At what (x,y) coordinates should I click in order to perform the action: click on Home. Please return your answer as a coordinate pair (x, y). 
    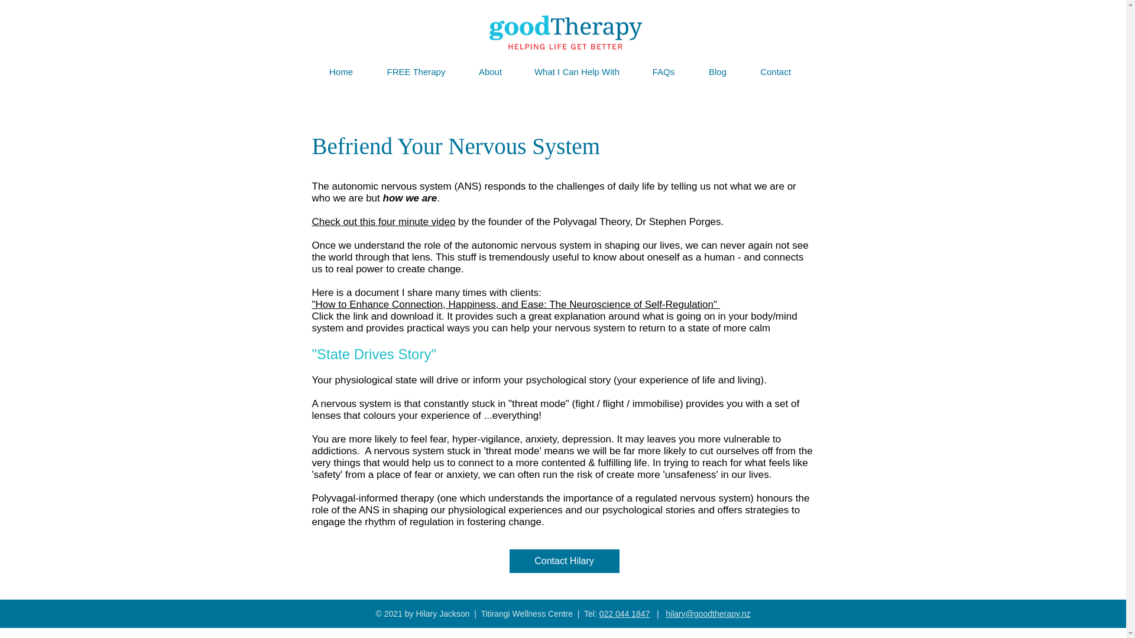
    Looking at the image, I should click on (342, 71).